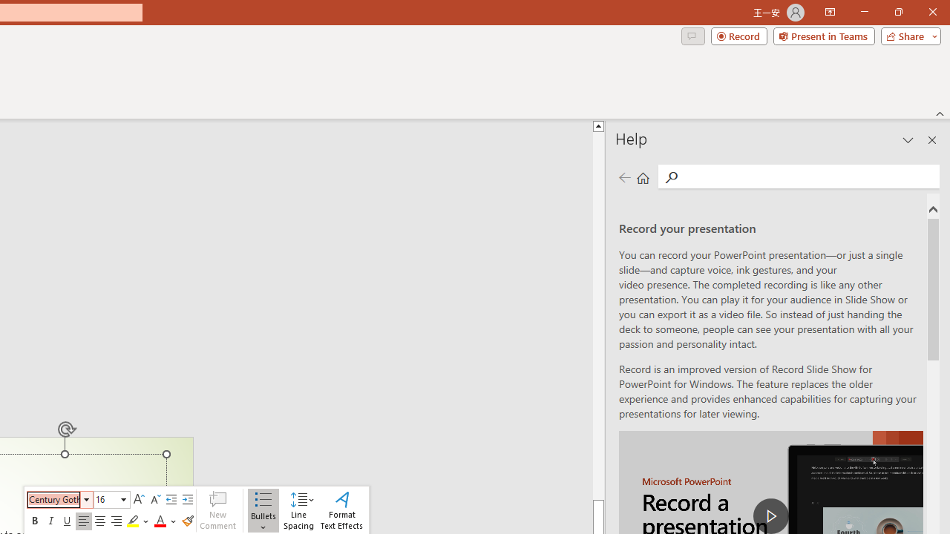  Describe the element at coordinates (111, 500) in the screenshot. I see `Class: NetUIComboboxAnchor` at that location.